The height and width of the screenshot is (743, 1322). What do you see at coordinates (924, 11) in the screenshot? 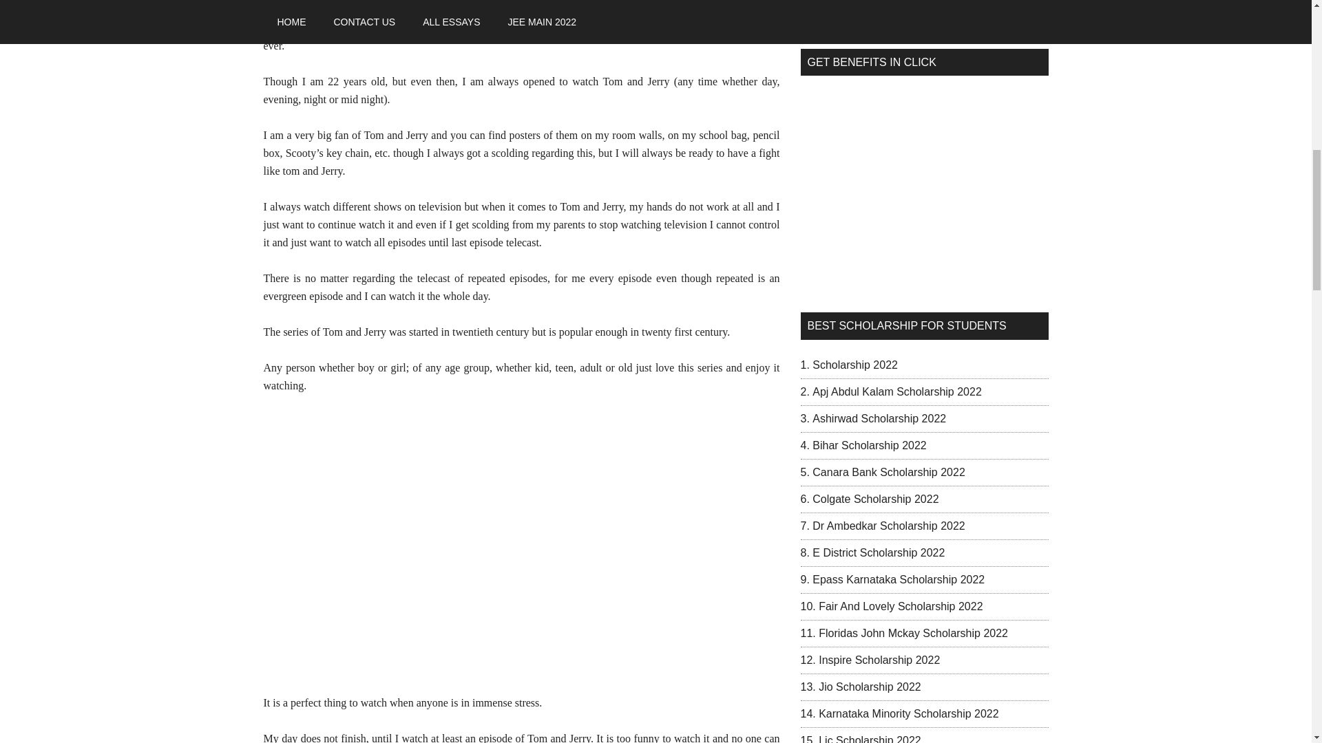
I see `Advertisement` at bounding box center [924, 11].